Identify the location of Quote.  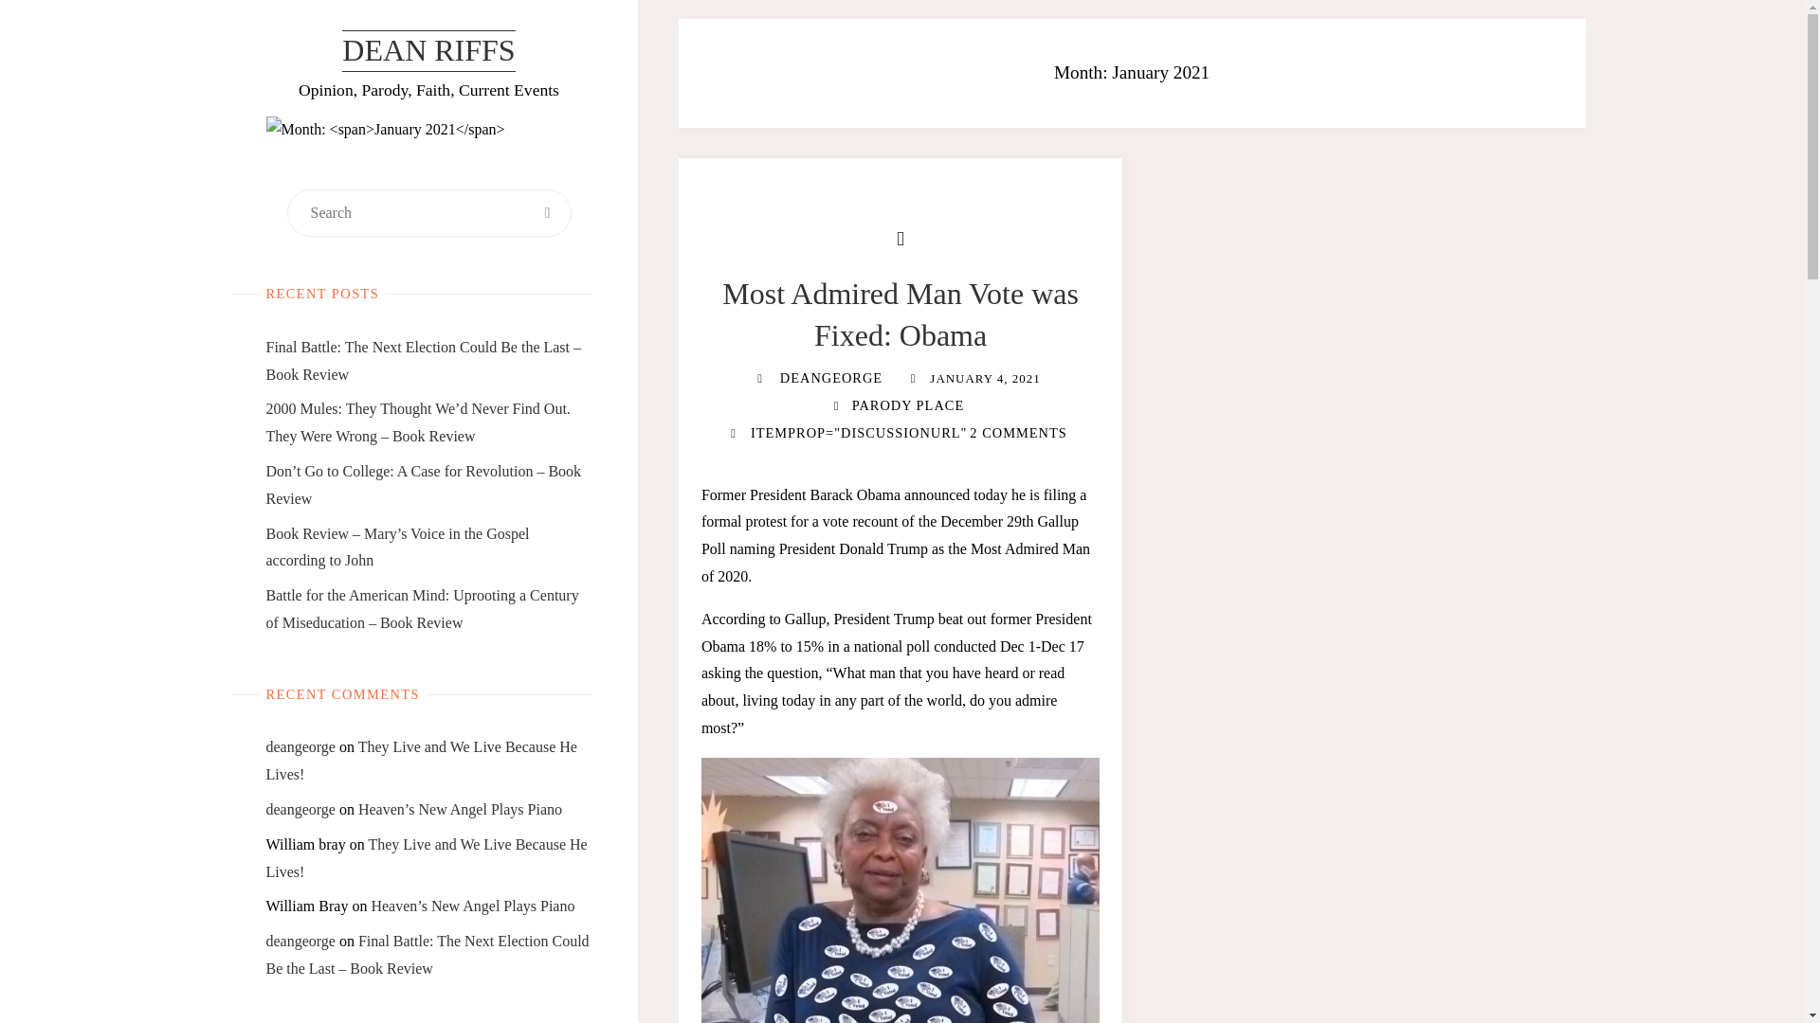
(901, 237).